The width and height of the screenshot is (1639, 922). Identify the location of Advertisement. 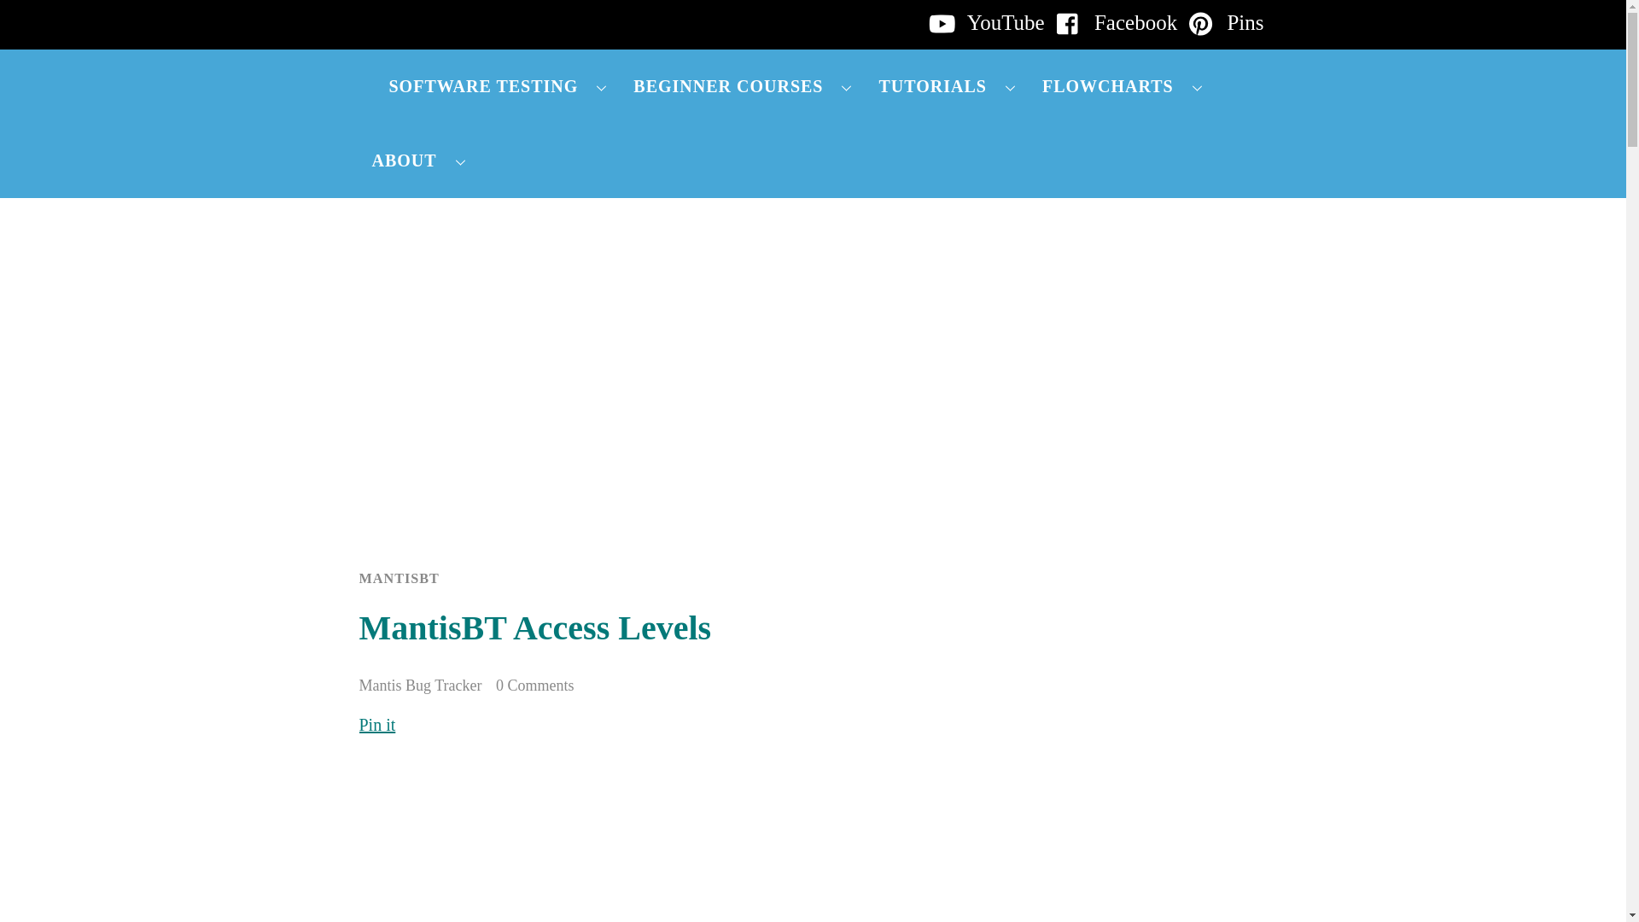
(666, 842).